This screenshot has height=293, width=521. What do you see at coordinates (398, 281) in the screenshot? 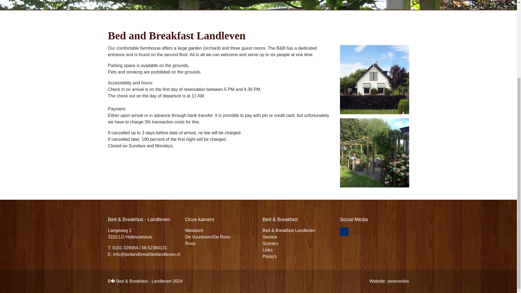
I see `sevenmiles` at bounding box center [398, 281].